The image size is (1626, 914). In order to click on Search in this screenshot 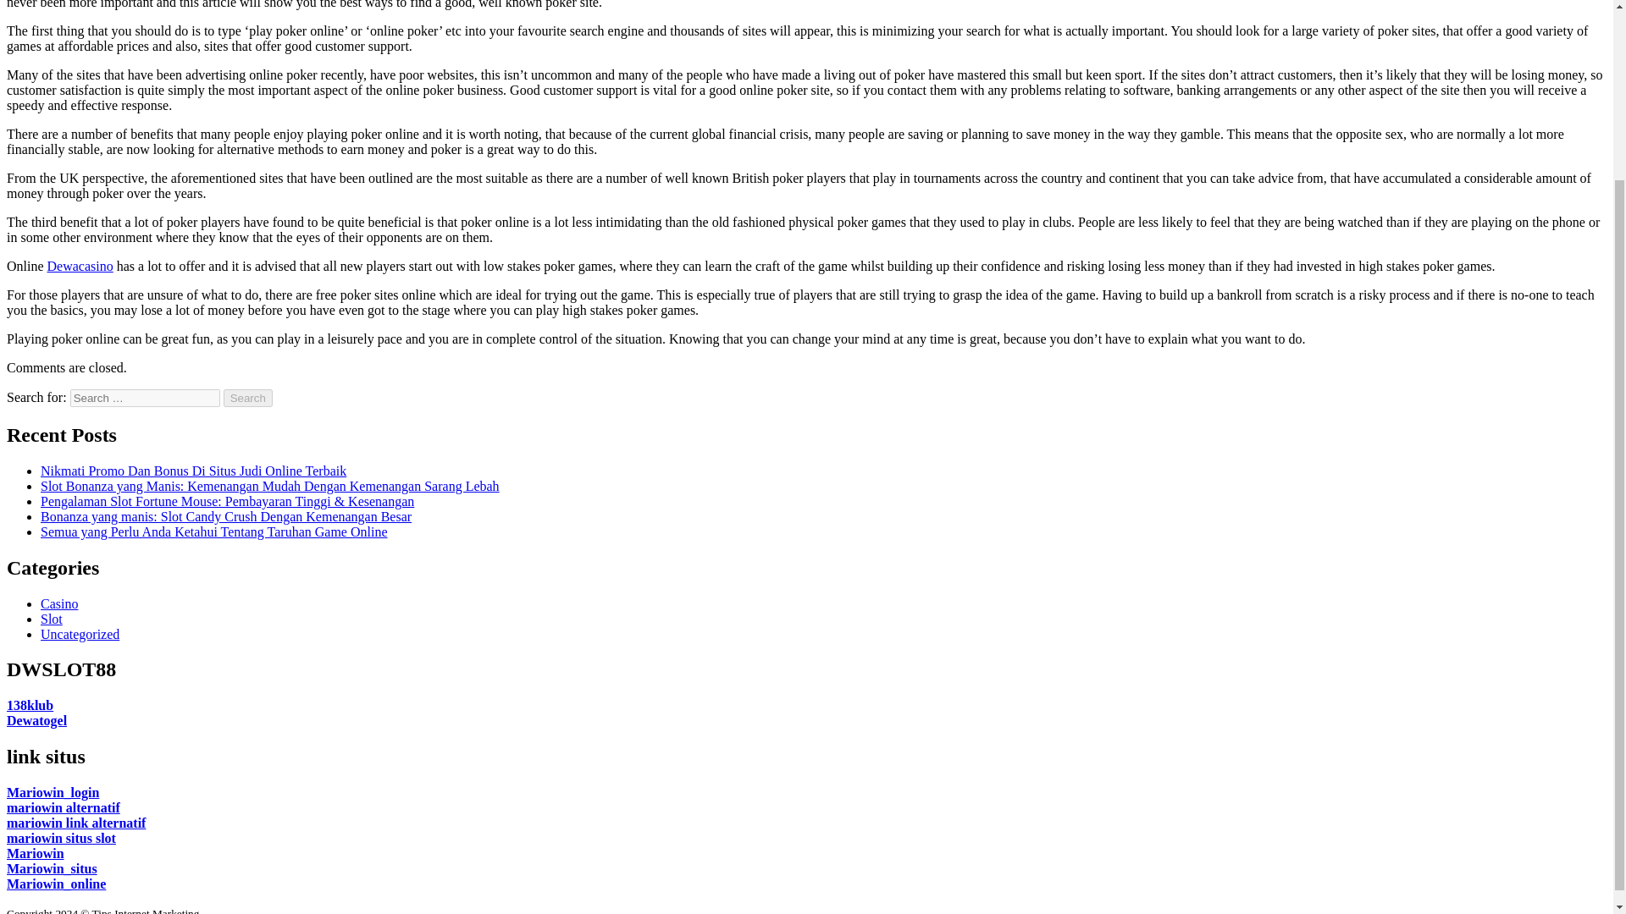, I will do `click(248, 398)`.